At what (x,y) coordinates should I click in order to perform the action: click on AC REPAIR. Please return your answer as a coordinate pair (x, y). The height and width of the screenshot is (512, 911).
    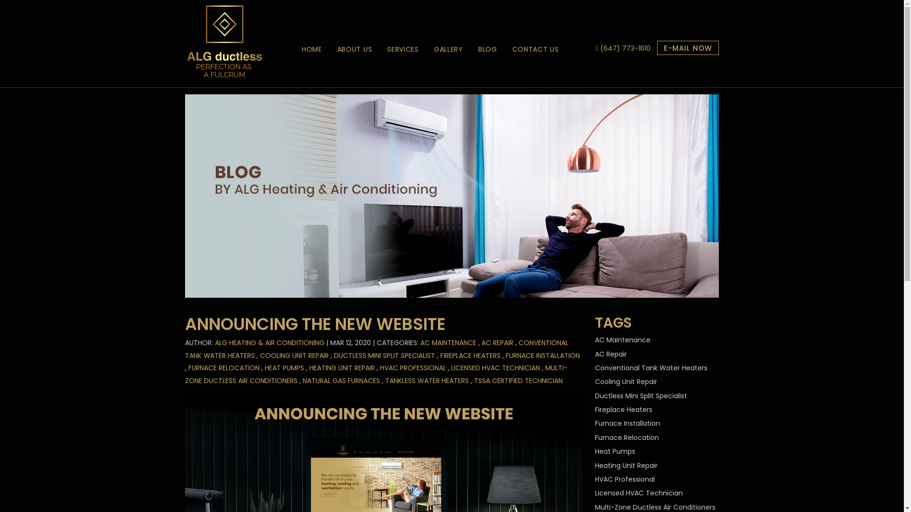
    Looking at the image, I should click on (497, 343).